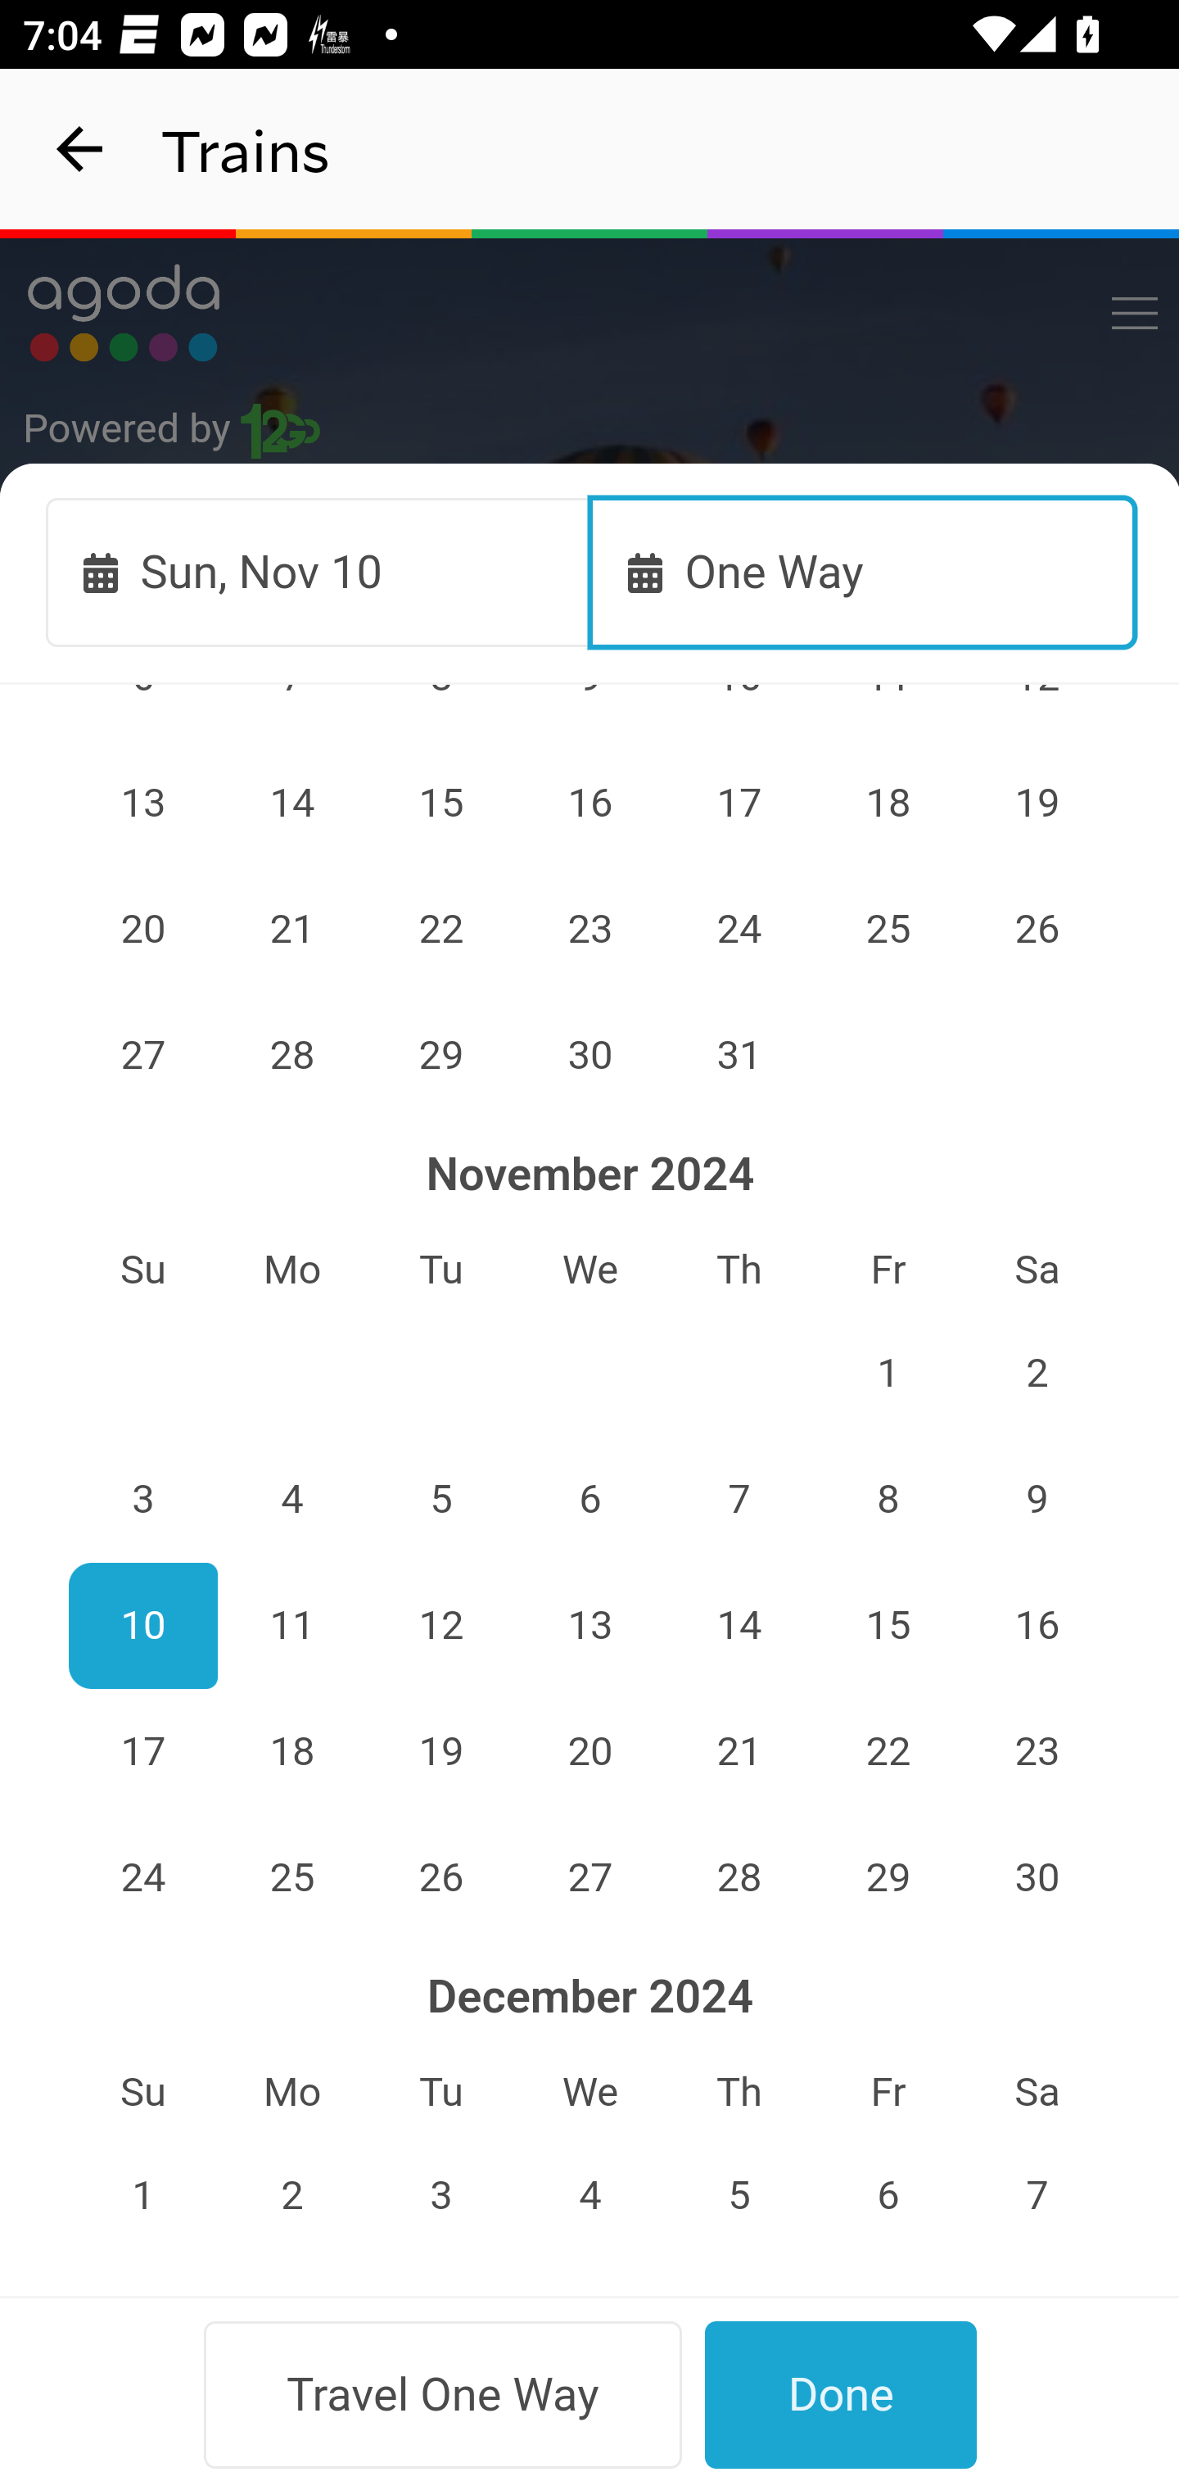 This screenshot has width=1179, height=2490. I want to click on 19, so click(442, 1750).